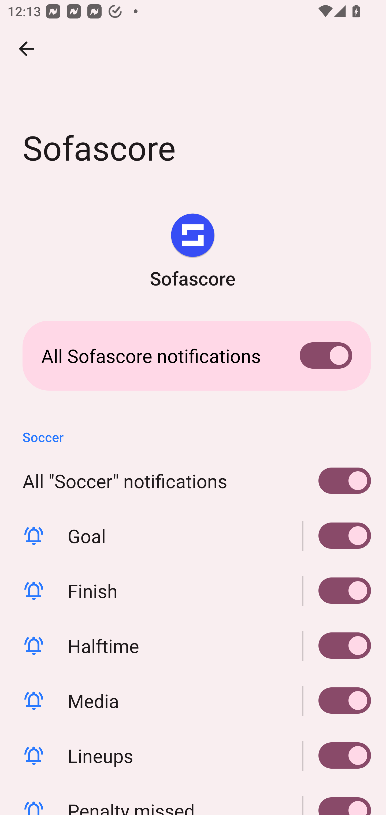 This screenshot has width=386, height=815. I want to click on Goal, so click(193, 536).